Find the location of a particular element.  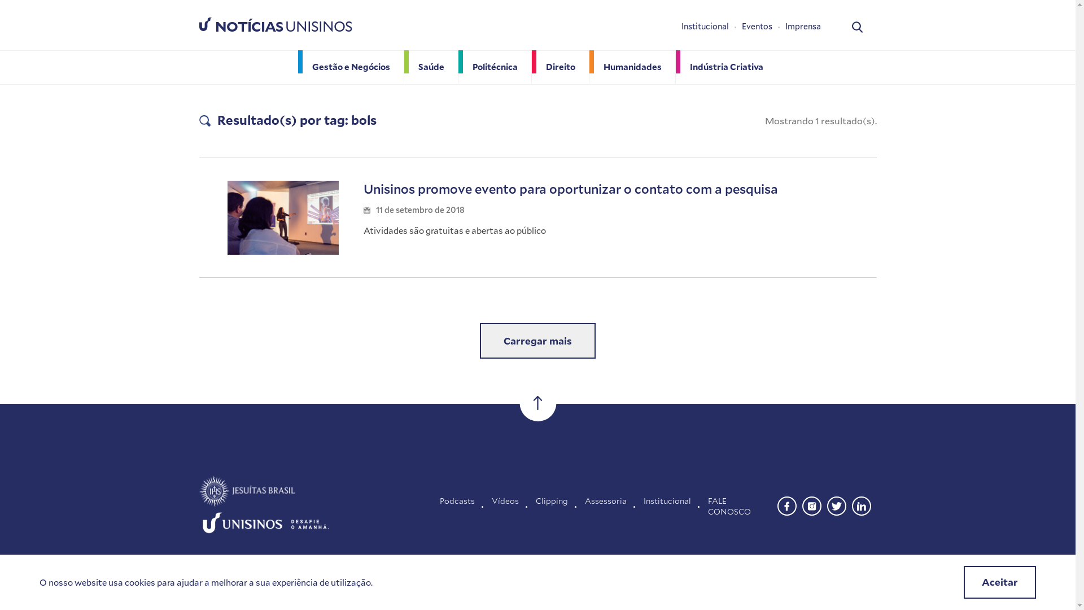

Institucional is located at coordinates (711, 27).